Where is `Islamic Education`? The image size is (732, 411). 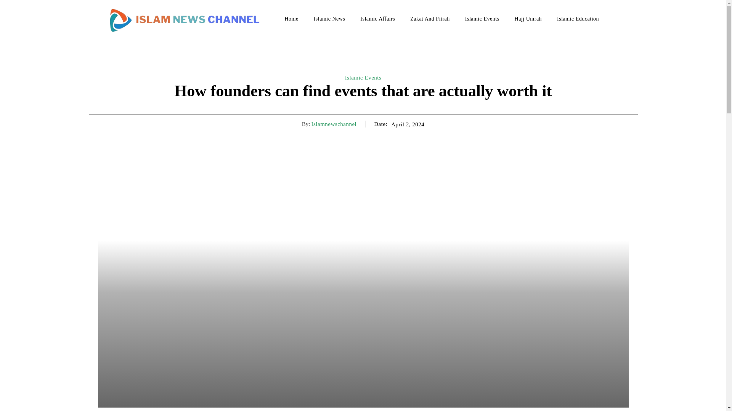
Islamic Education is located at coordinates (578, 19).